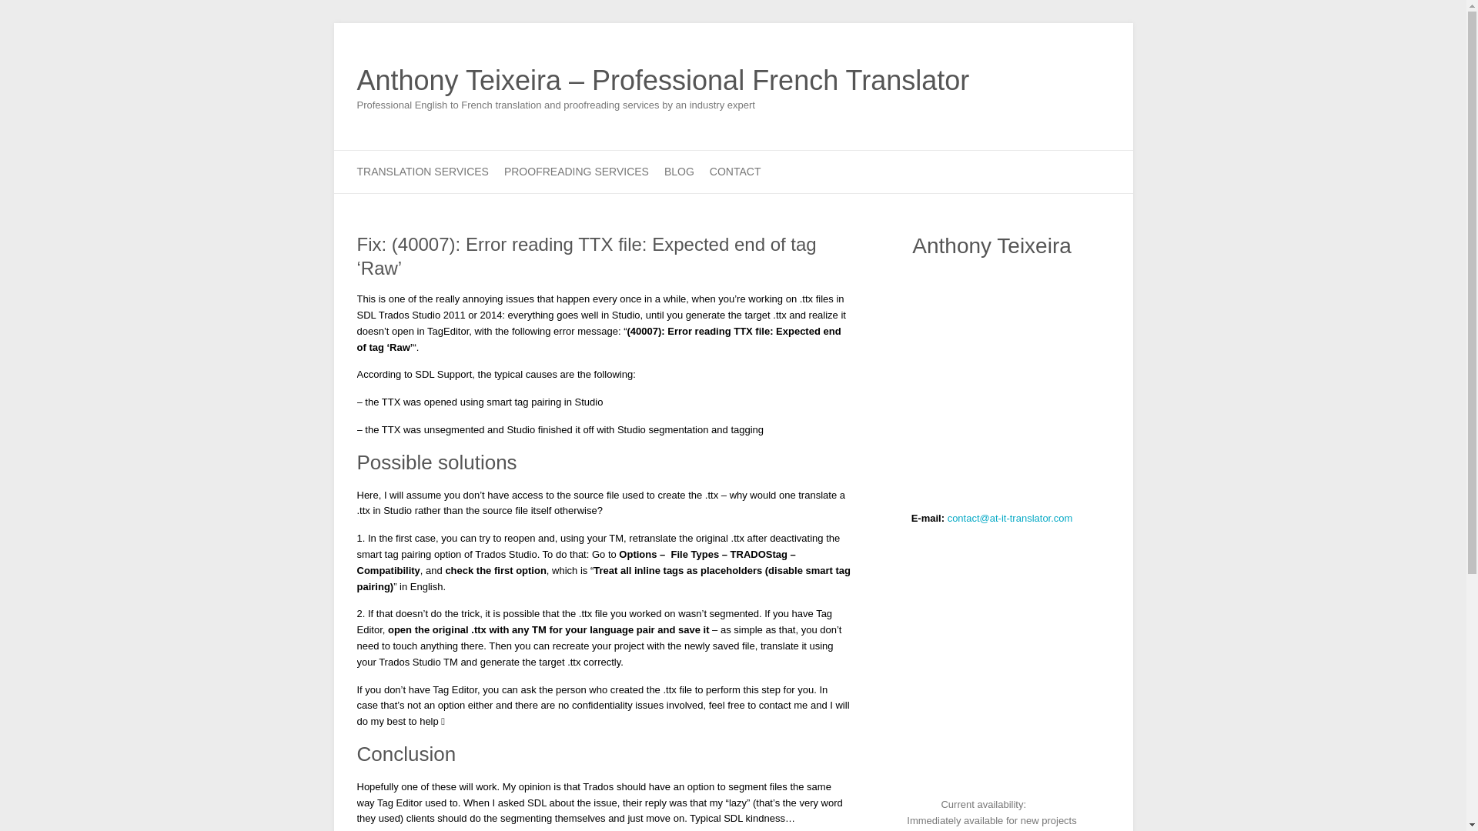 This screenshot has width=1478, height=831. I want to click on Translation Services, so click(423, 171).